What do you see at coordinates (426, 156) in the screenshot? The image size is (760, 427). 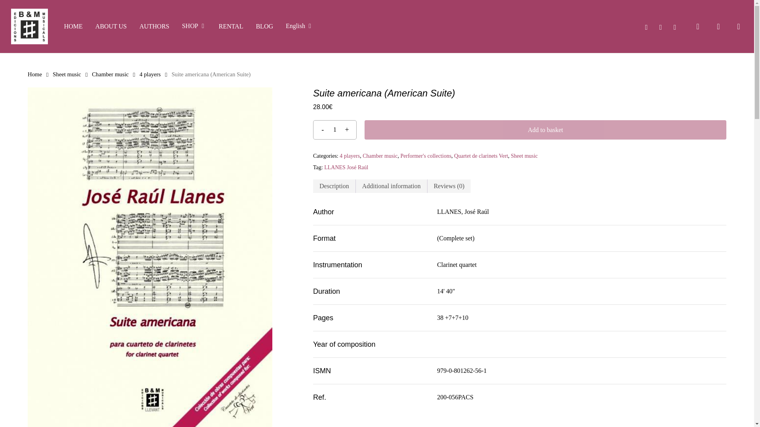 I see `Performer's collections` at bounding box center [426, 156].